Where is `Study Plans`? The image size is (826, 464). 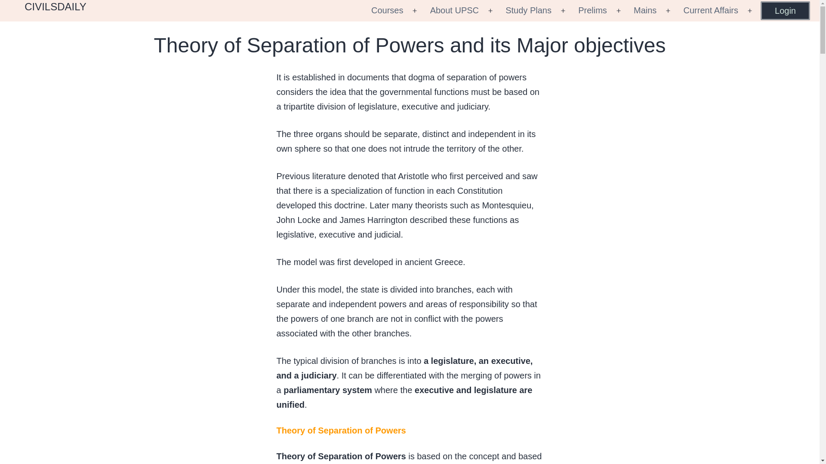
Study Plans is located at coordinates (528, 10).